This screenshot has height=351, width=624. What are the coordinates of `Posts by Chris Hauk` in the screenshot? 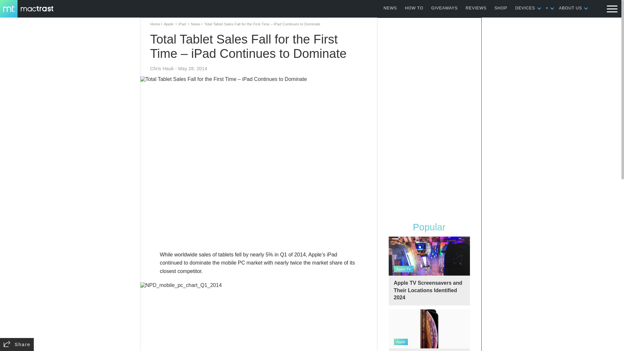 It's located at (162, 69).